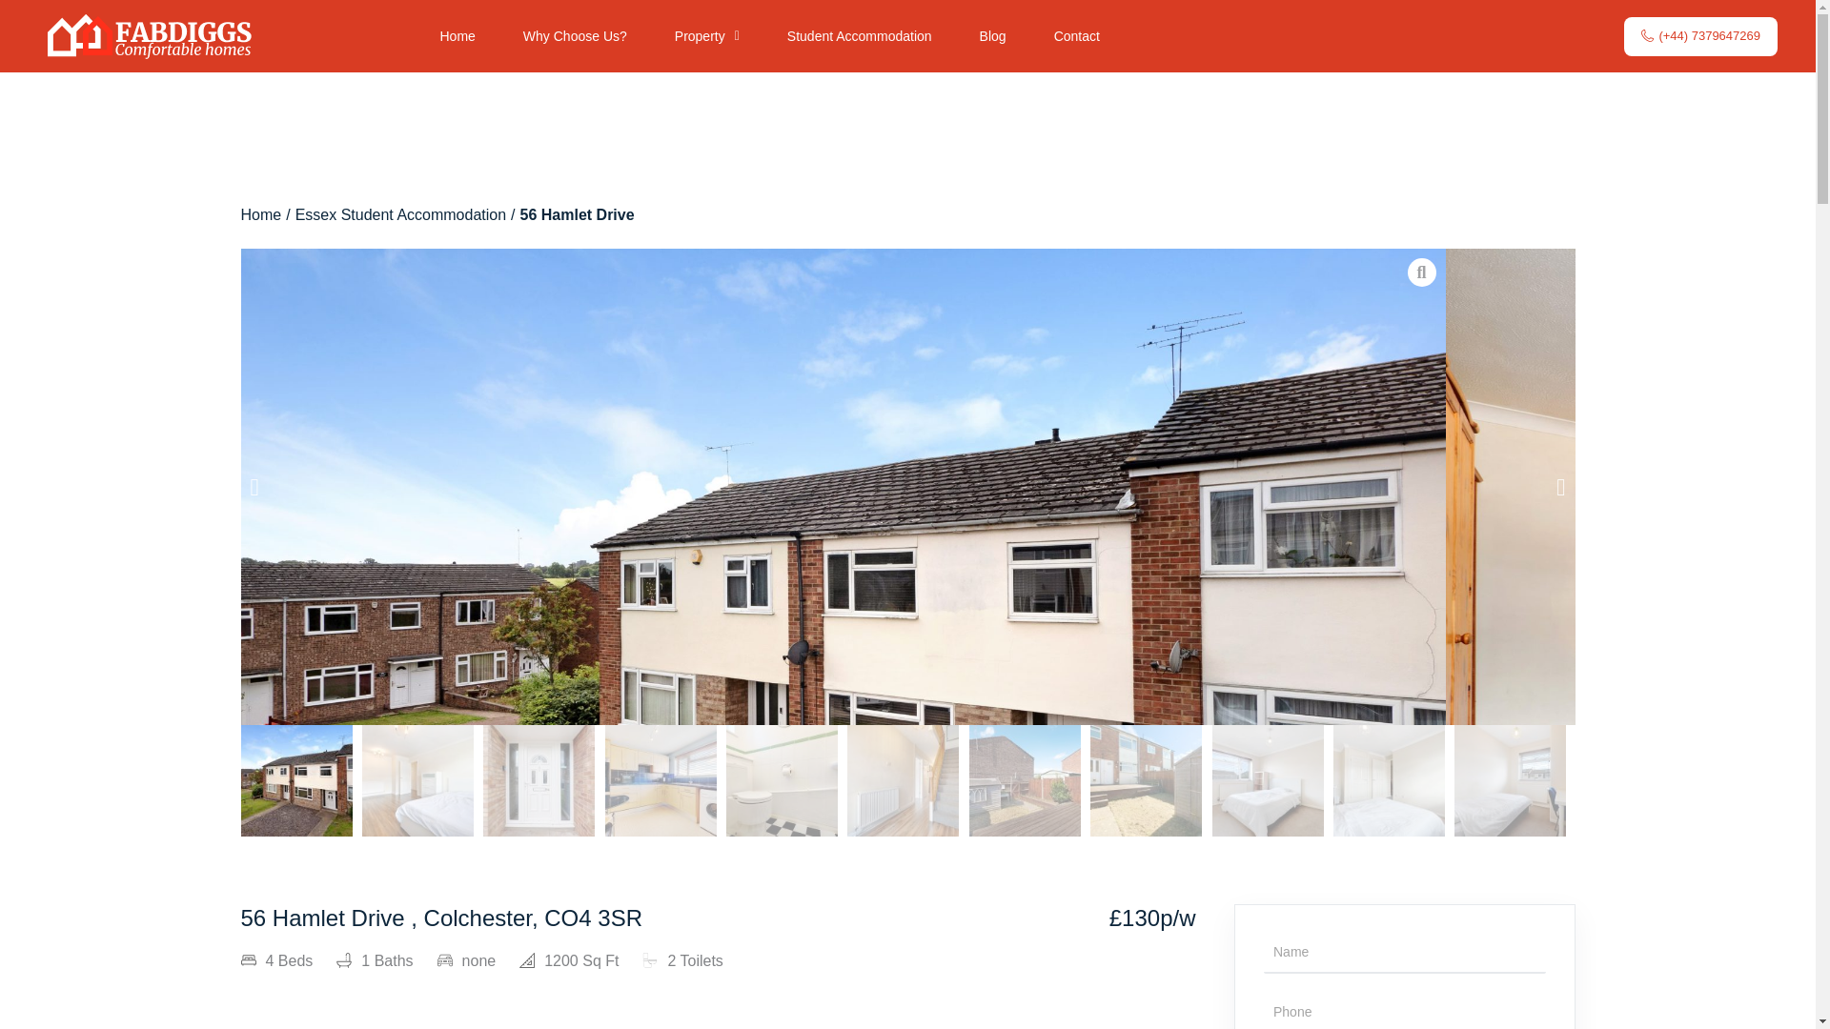  What do you see at coordinates (576, 36) in the screenshot?
I see `Why Choose Us?` at bounding box center [576, 36].